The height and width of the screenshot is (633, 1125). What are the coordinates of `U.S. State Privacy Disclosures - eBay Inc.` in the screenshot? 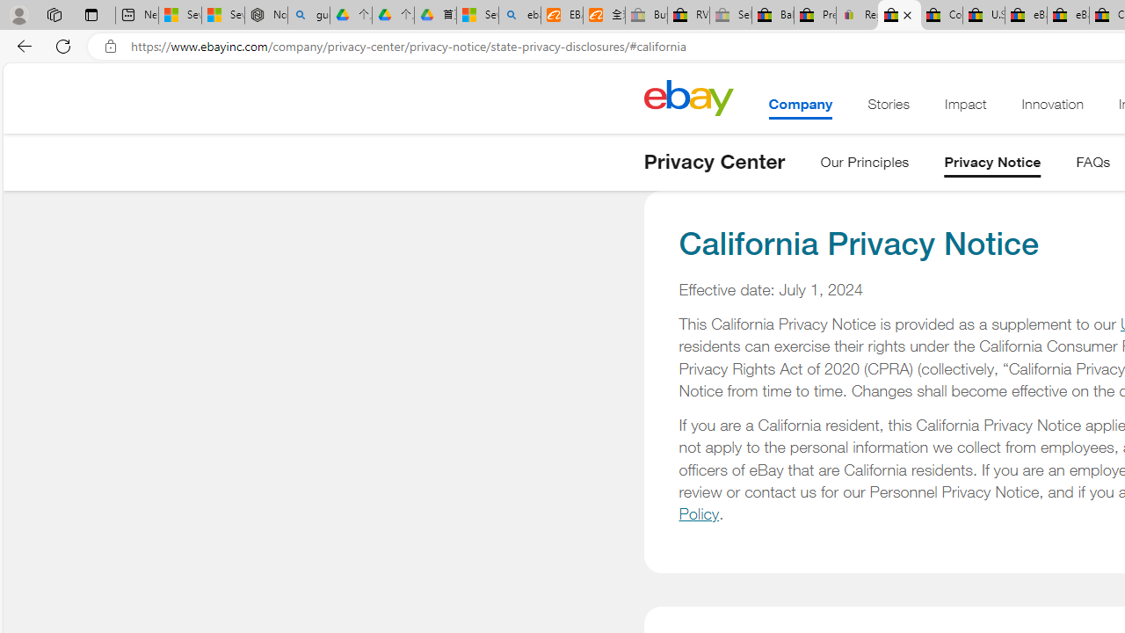 It's located at (983, 16).